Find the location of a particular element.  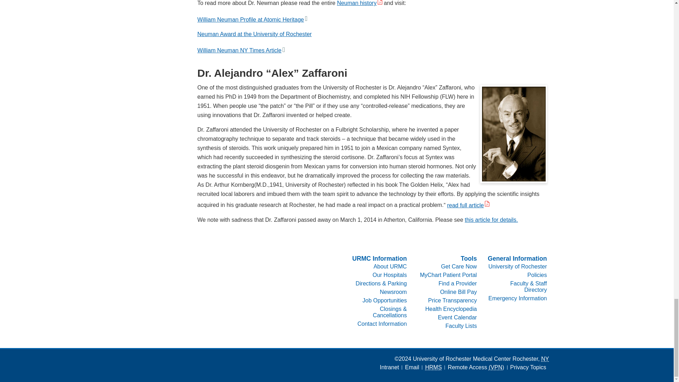

Human Resources Management System is located at coordinates (433, 367).